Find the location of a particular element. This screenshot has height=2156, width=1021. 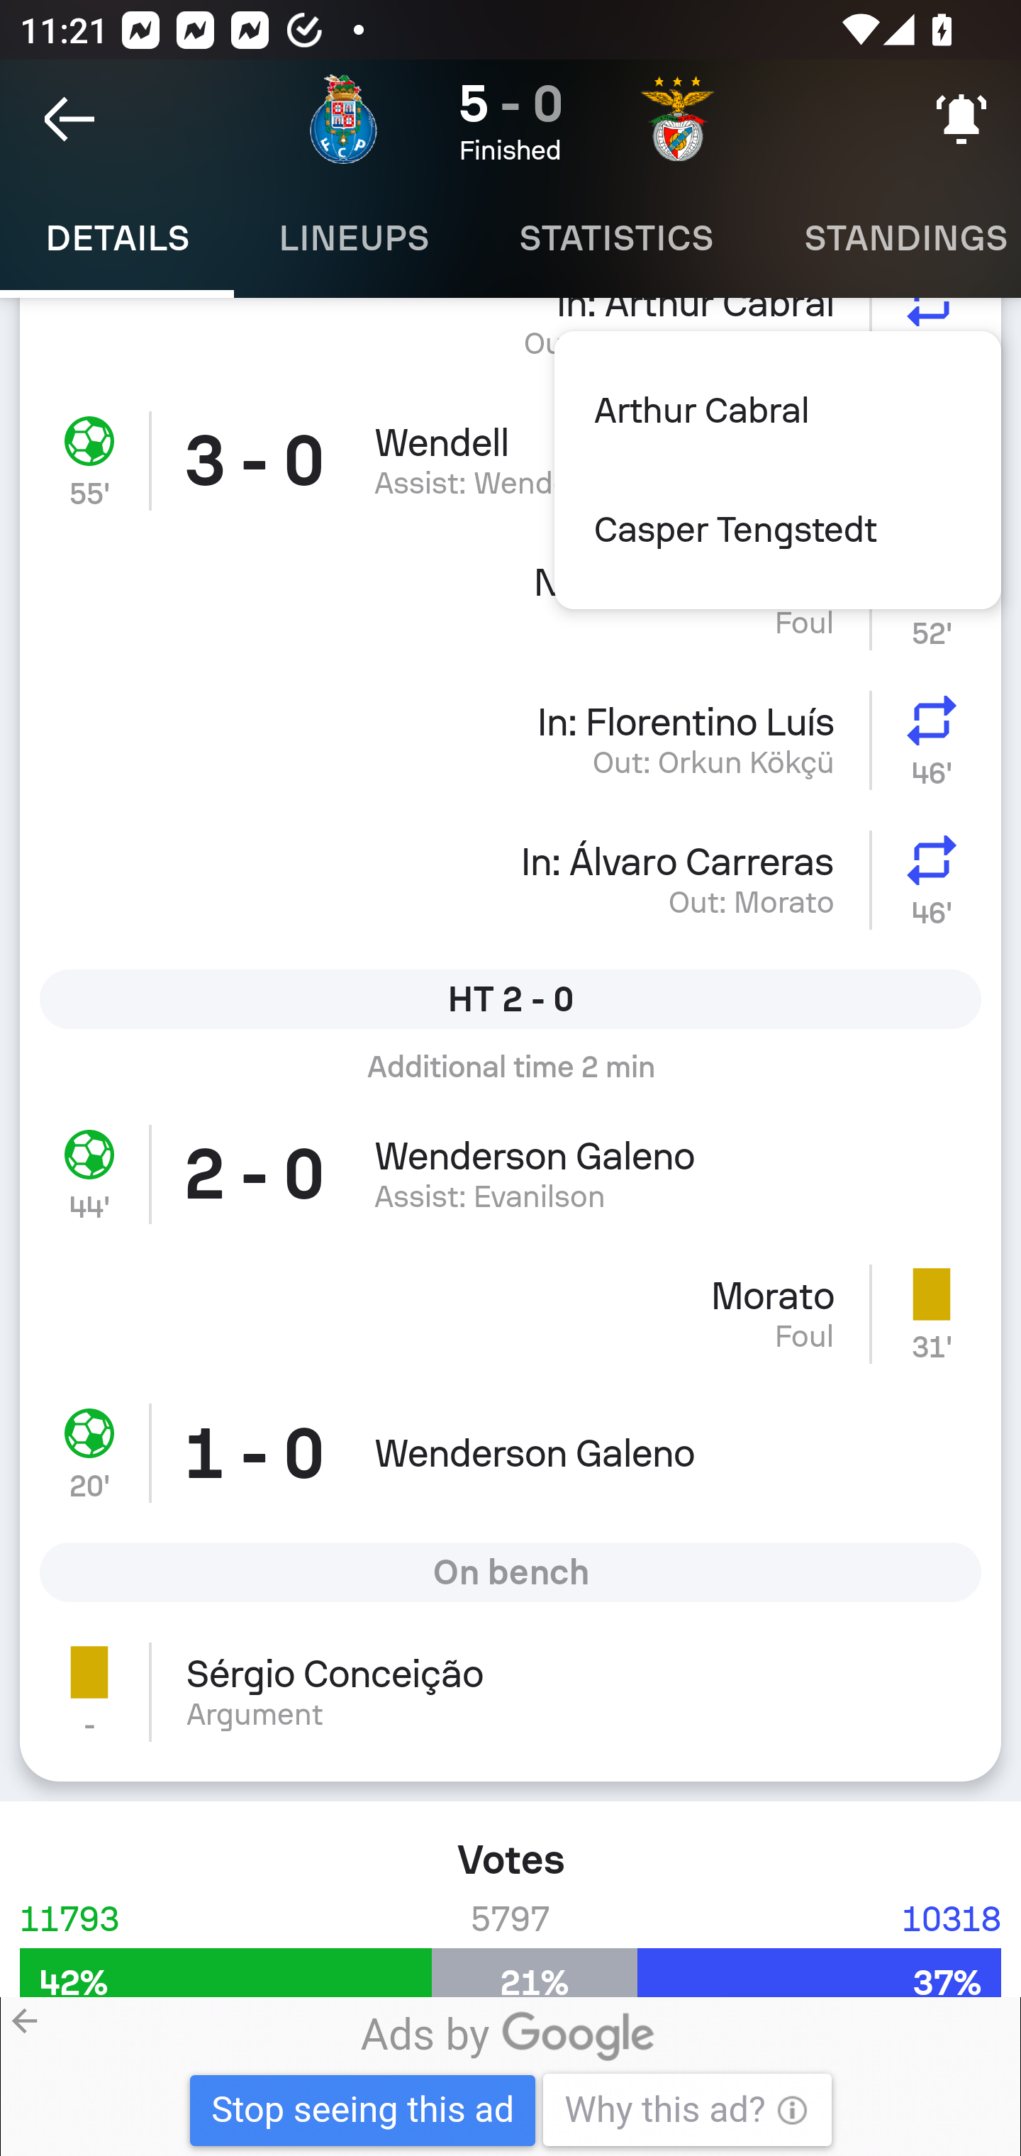

Casper Tengstedt is located at coordinates (777, 529).